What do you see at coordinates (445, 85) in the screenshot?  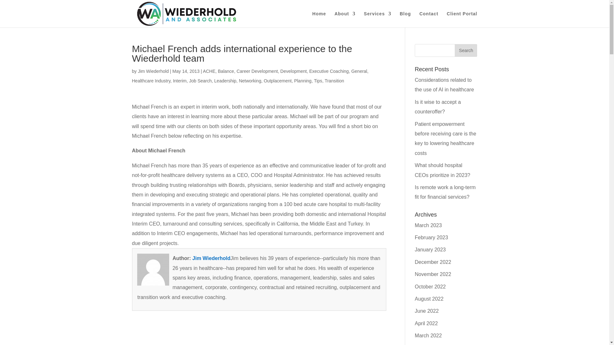 I see `Considerations related to the use of AI in healthcare` at bounding box center [445, 85].